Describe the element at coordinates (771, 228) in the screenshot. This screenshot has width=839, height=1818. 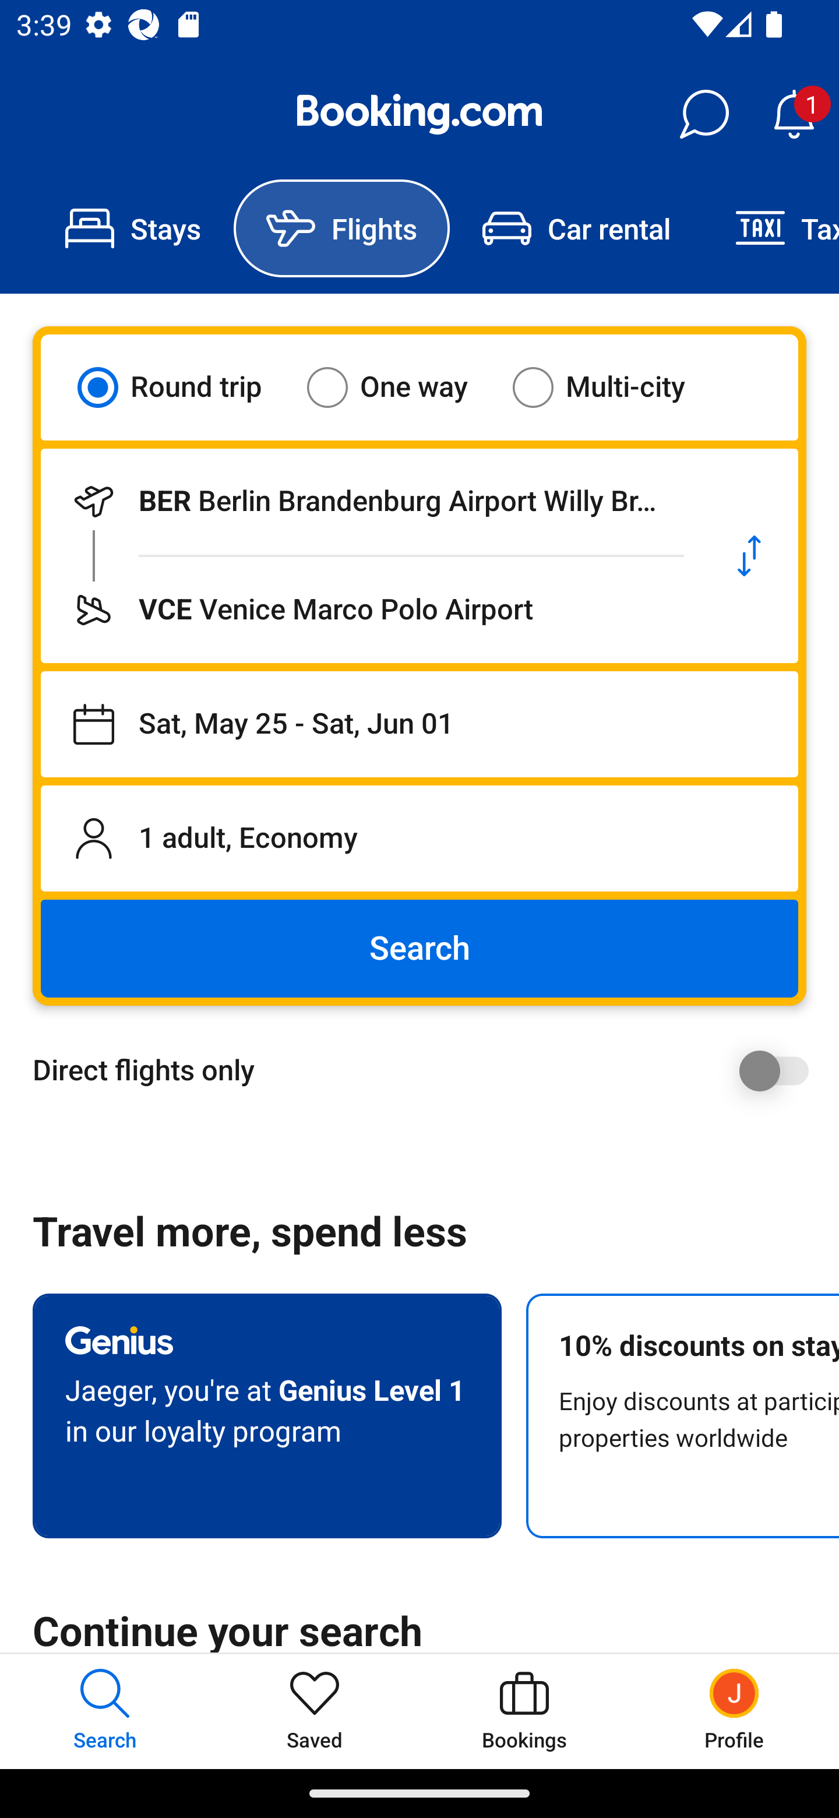
I see `Taxi` at that location.